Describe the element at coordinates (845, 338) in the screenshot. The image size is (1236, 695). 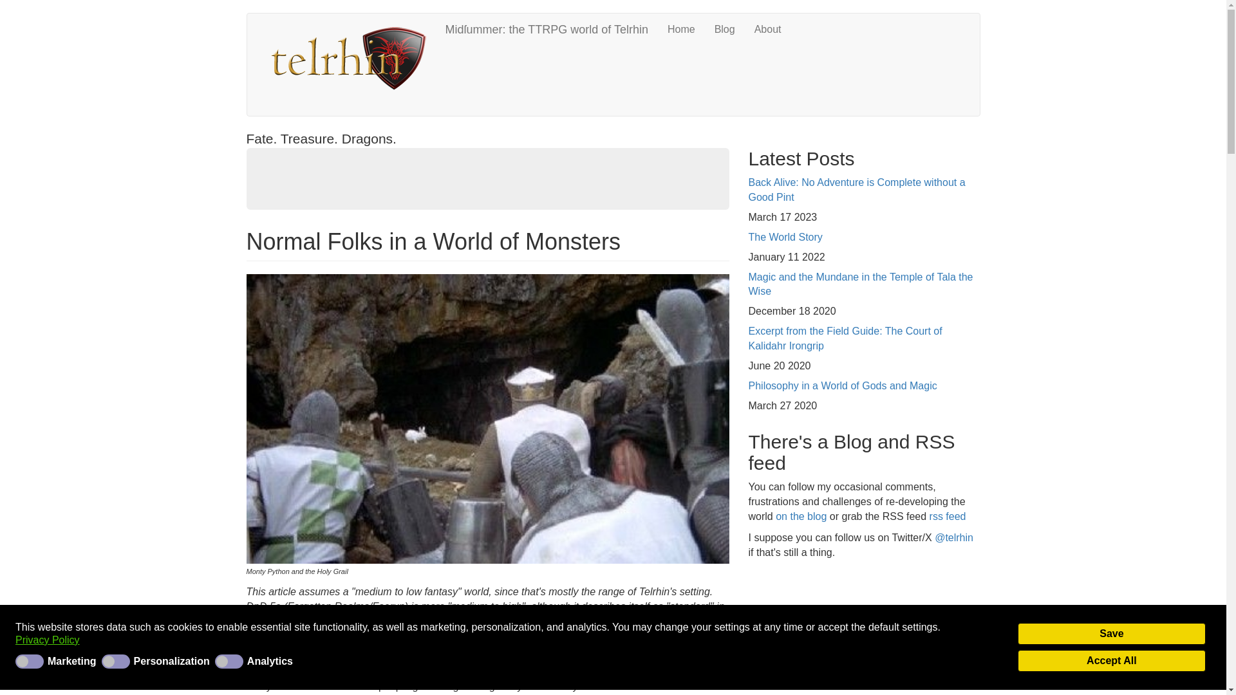
I see `Excerpt from the Field Guide: The Court of Kalidahr Irongrip` at that location.